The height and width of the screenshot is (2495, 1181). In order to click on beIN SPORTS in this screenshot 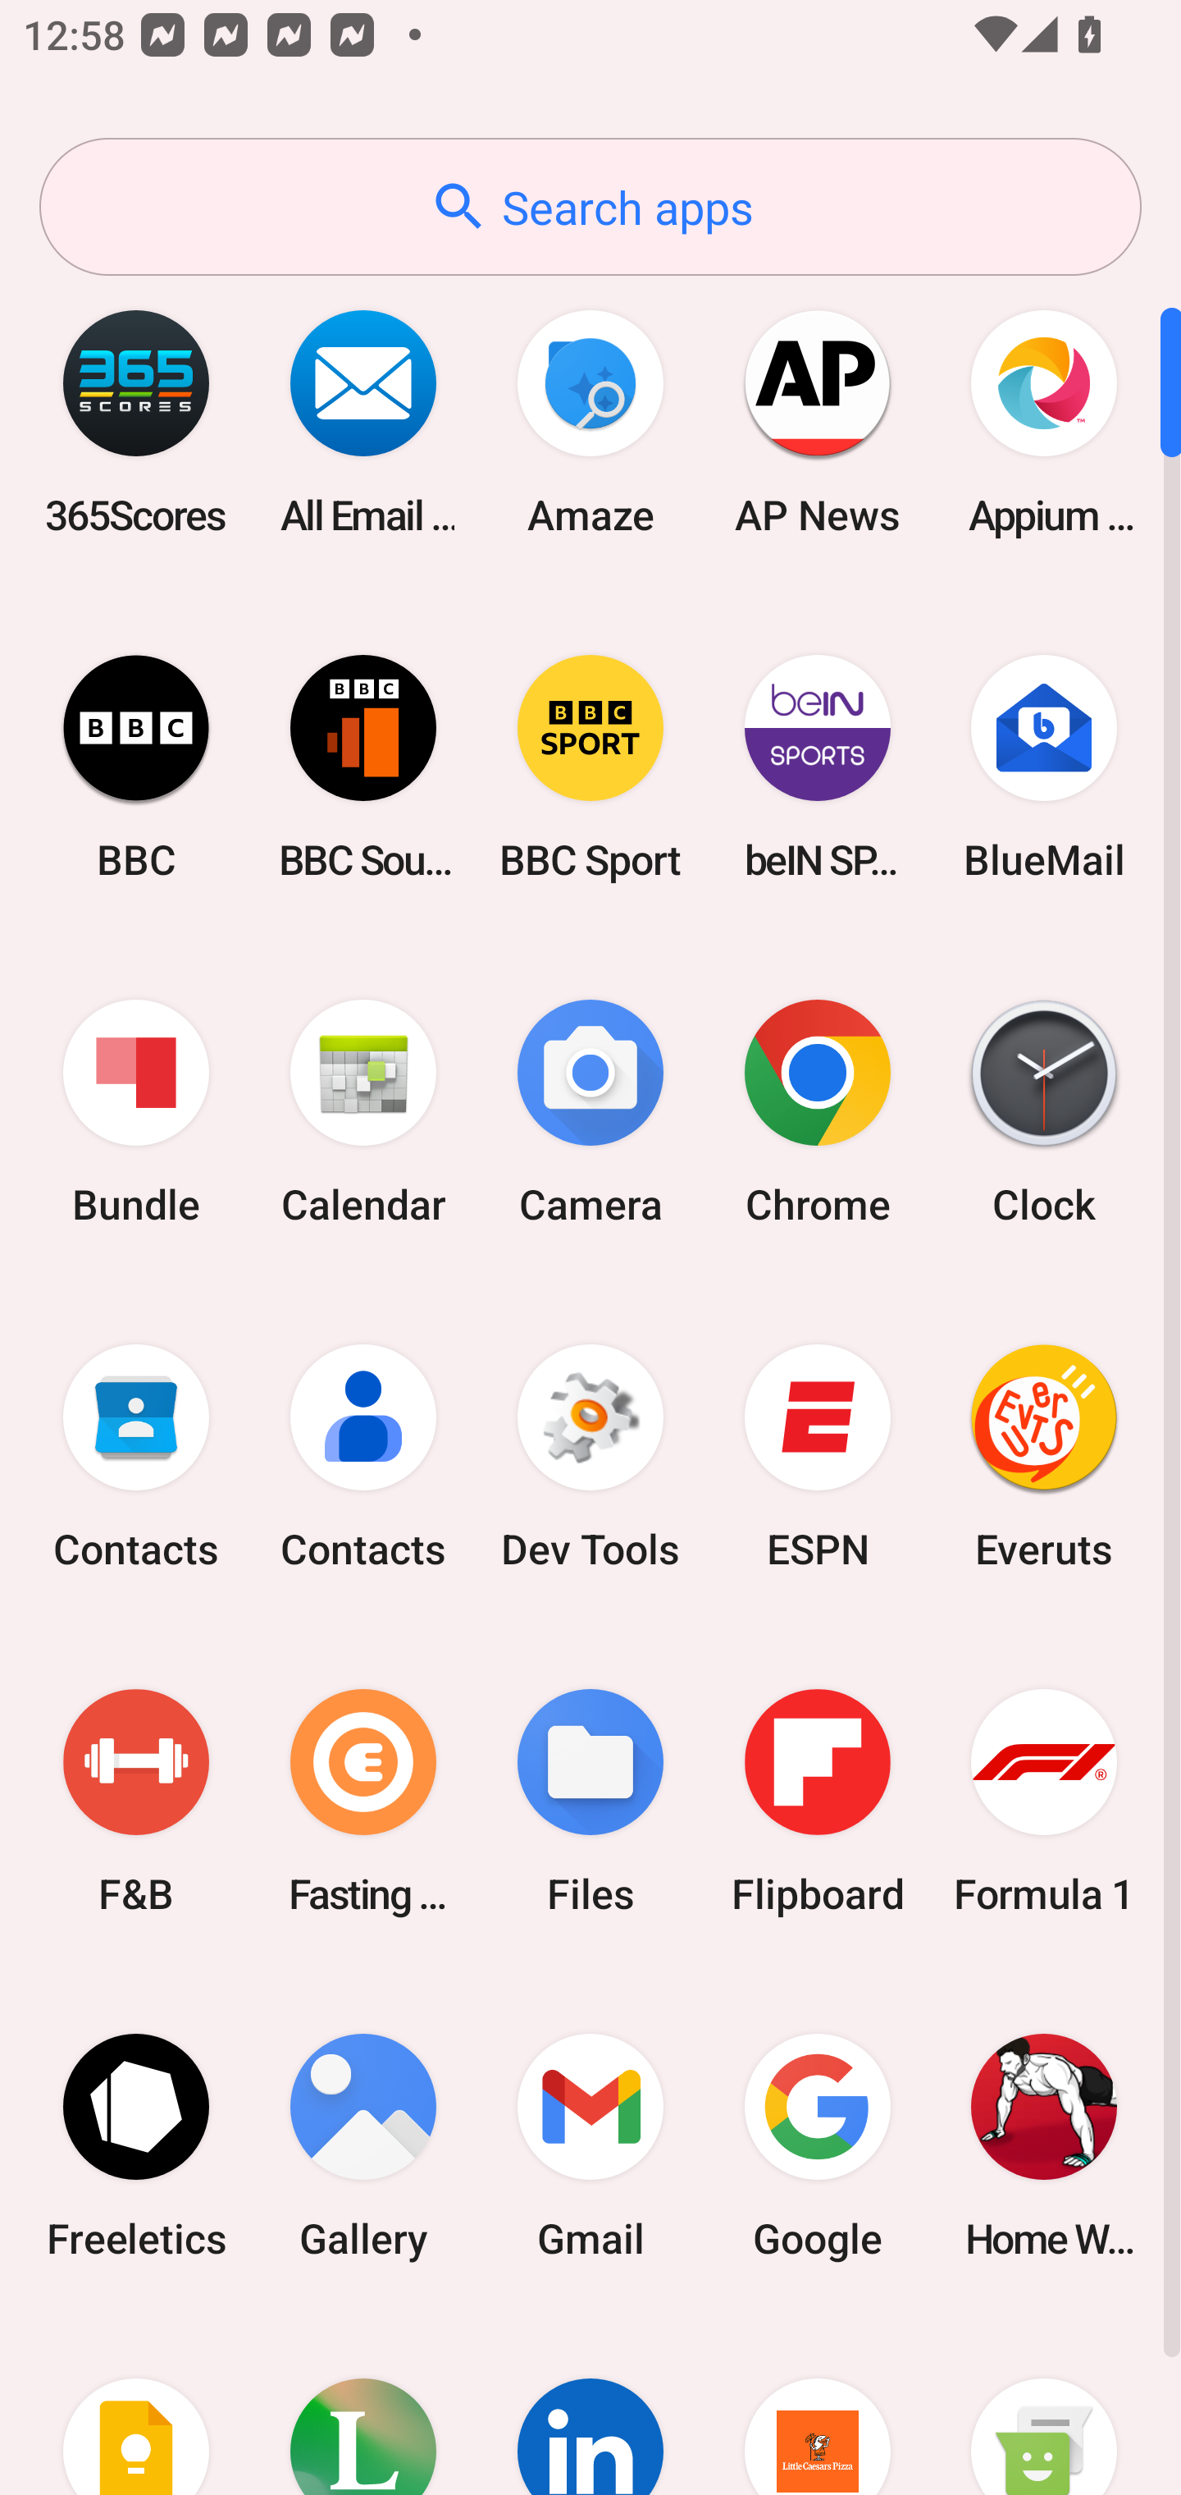, I will do `click(817, 767)`.